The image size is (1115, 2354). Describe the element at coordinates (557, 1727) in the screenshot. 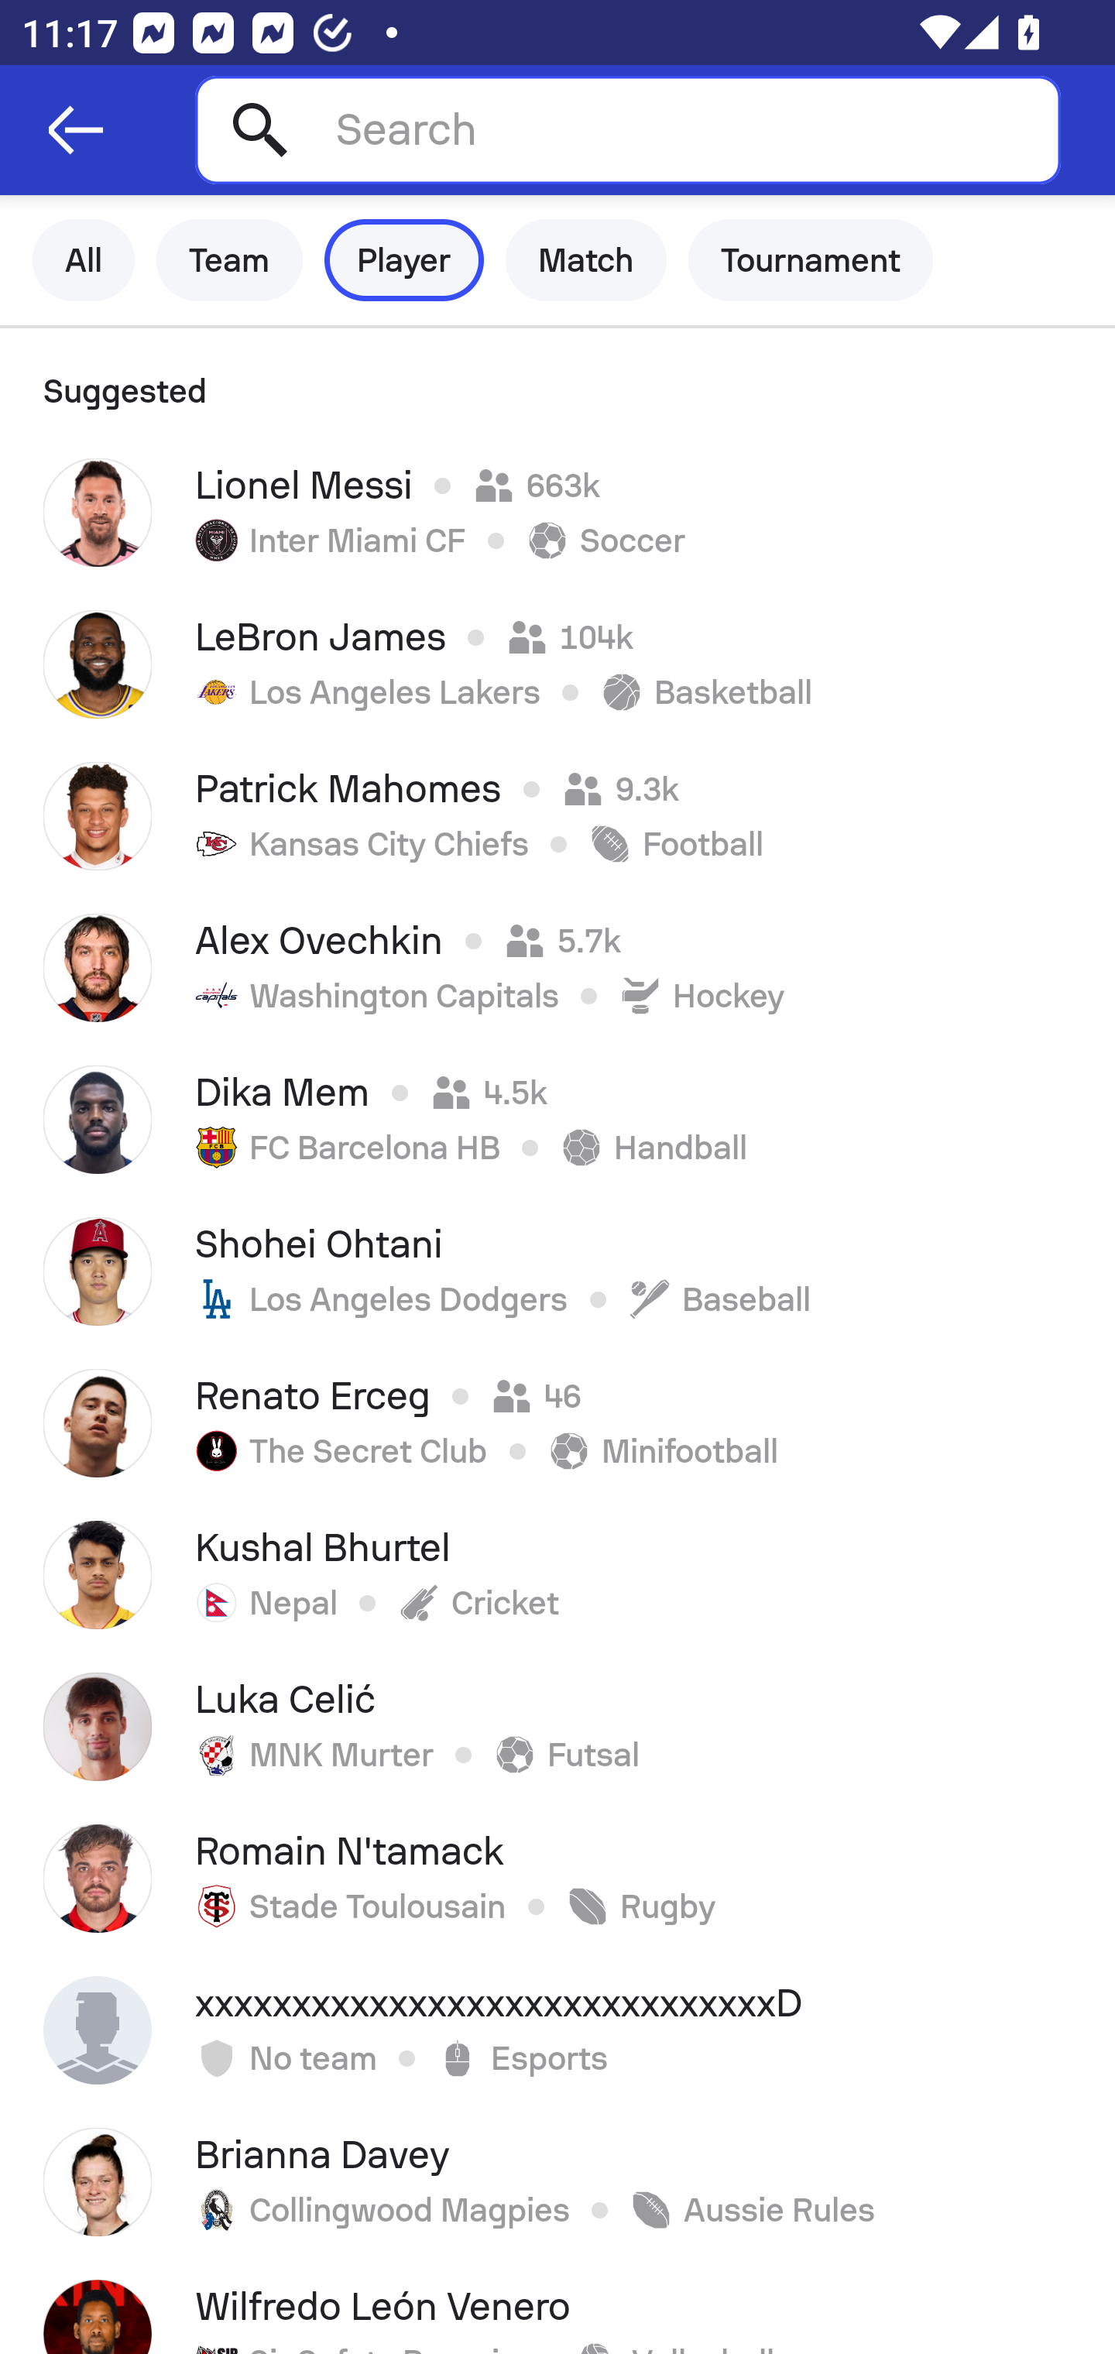

I see `Luka Celić MNK Murter Futsal` at that location.